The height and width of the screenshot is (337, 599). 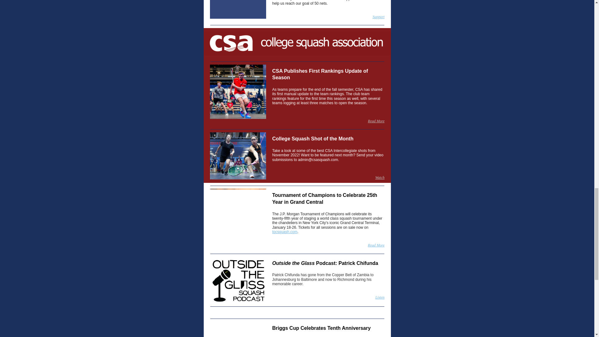 I want to click on Read More, so click(x=376, y=245).